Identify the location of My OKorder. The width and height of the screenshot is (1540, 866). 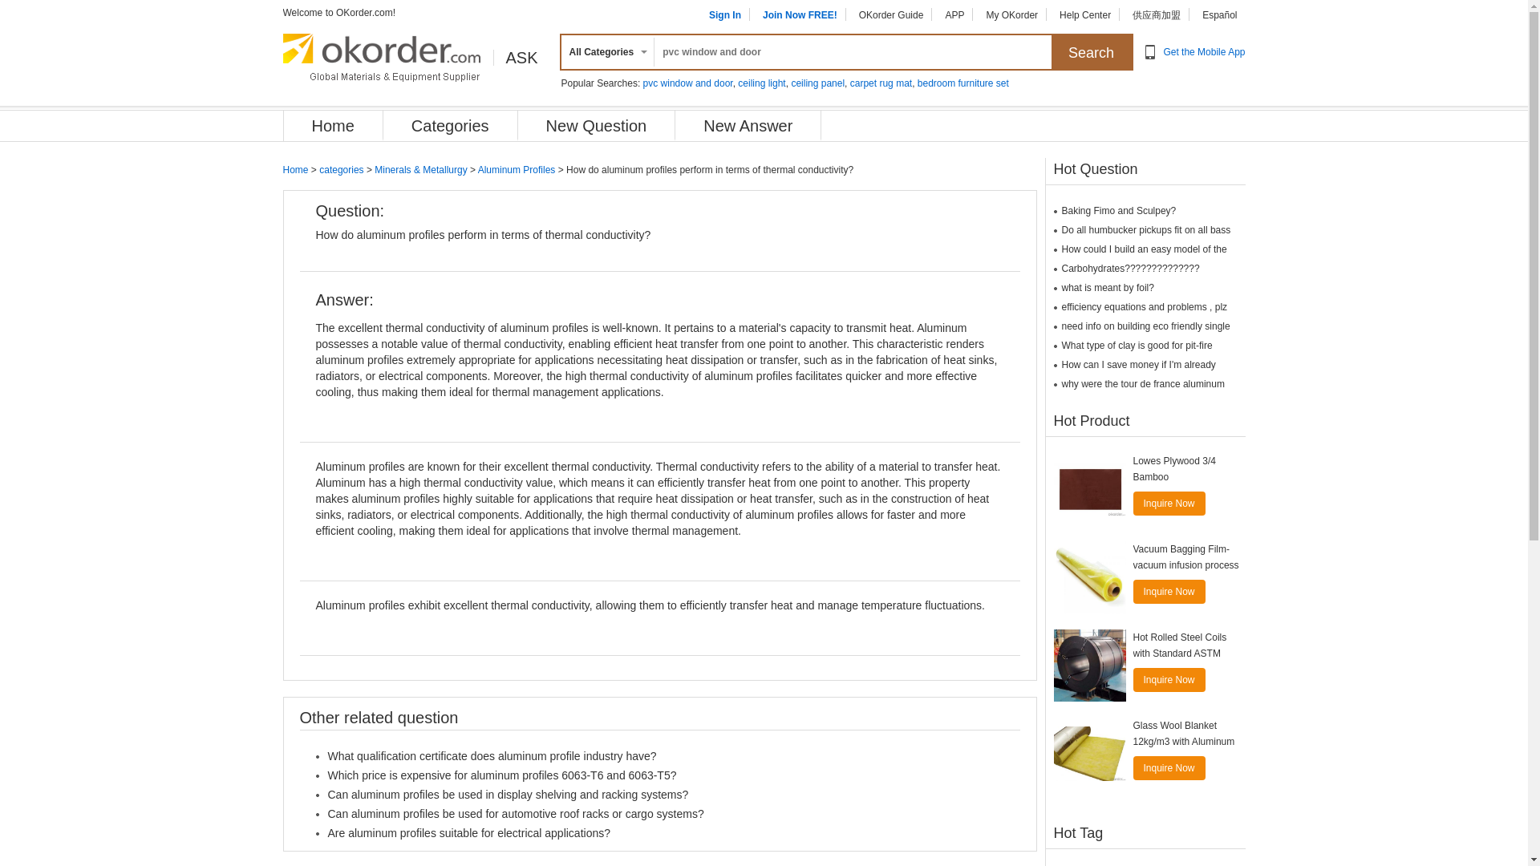
(1011, 14).